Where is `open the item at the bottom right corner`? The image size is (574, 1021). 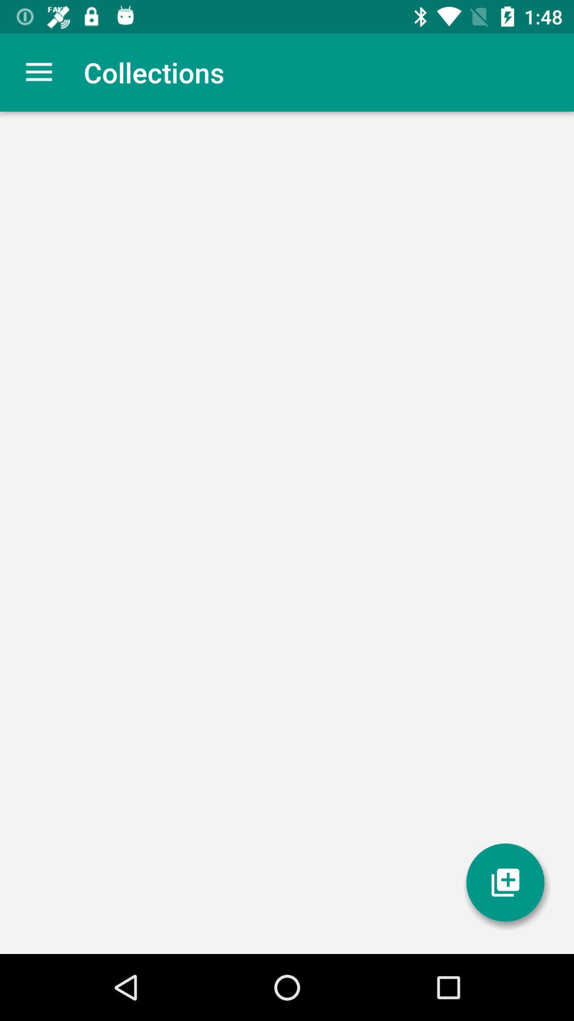 open the item at the bottom right corner is located at coordinates (505, 883).